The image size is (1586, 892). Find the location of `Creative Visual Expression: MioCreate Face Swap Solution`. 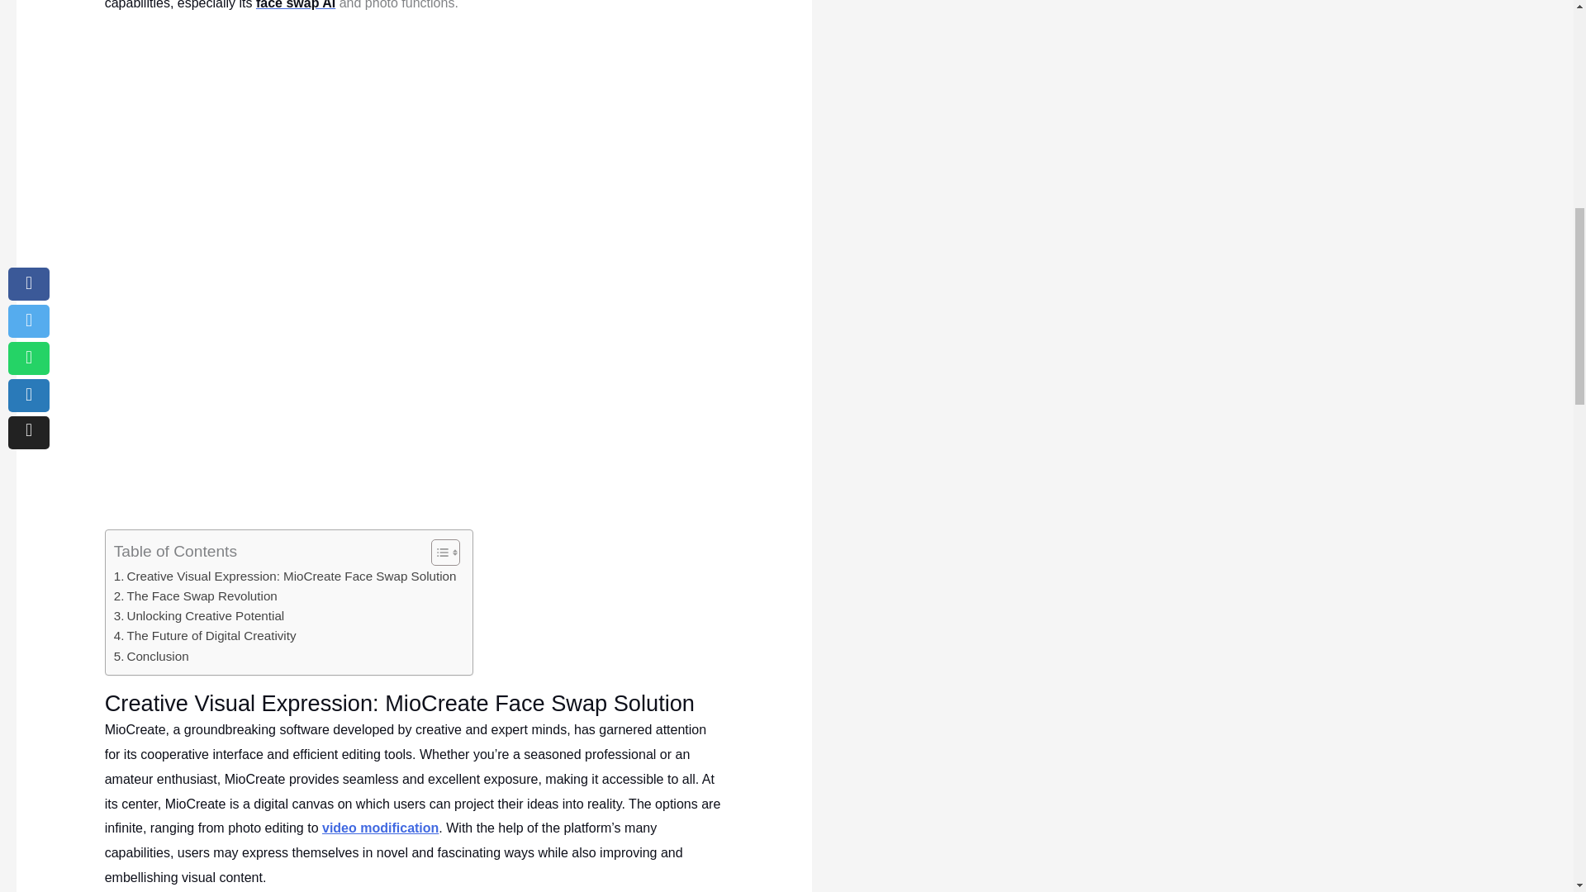

Creative Visual Expression: MioCreate Face Swap Solution is located at coordinates (285, 576).